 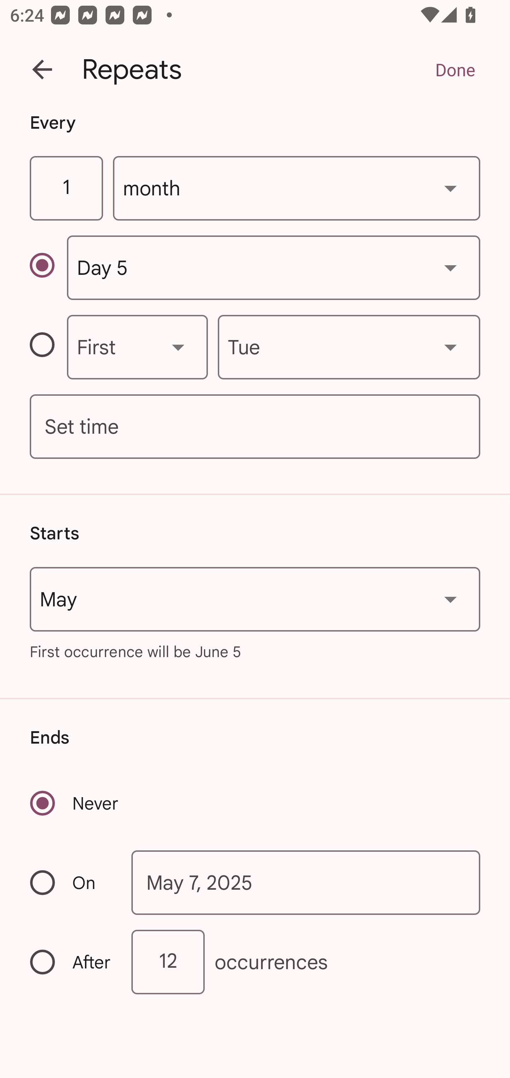 What do you see at coordinates (450, 188) in the screenshot?
I see `Show dropdown menu` at bounding box center [450, 188].